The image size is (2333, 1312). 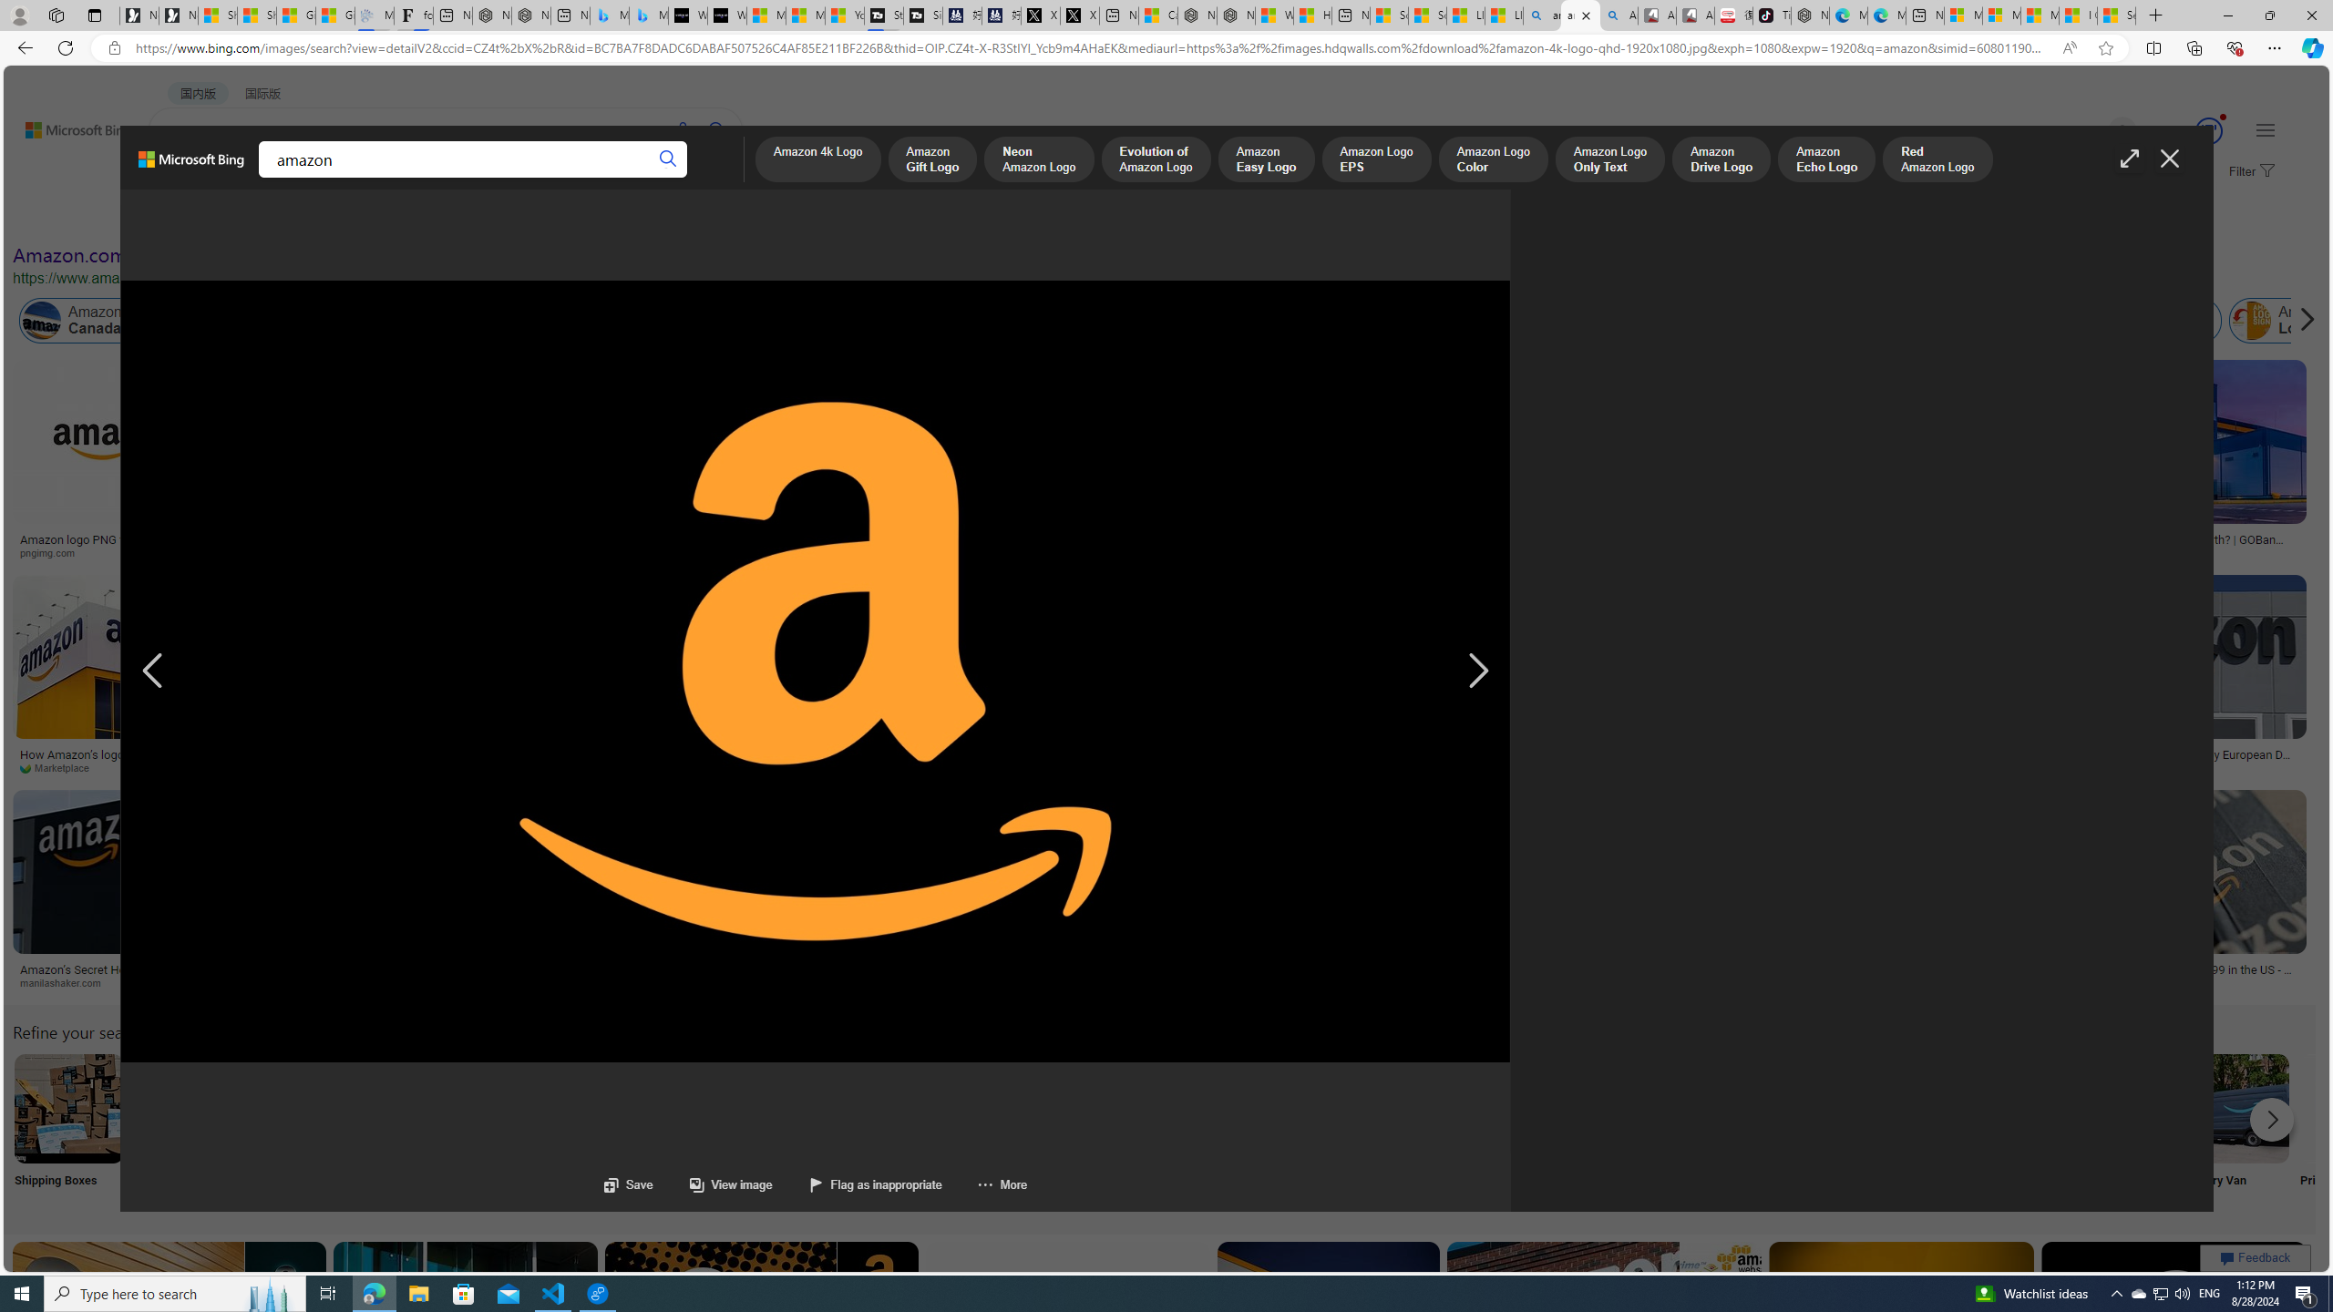 I want to click on Feedback, so click(x=2256, y=1257).